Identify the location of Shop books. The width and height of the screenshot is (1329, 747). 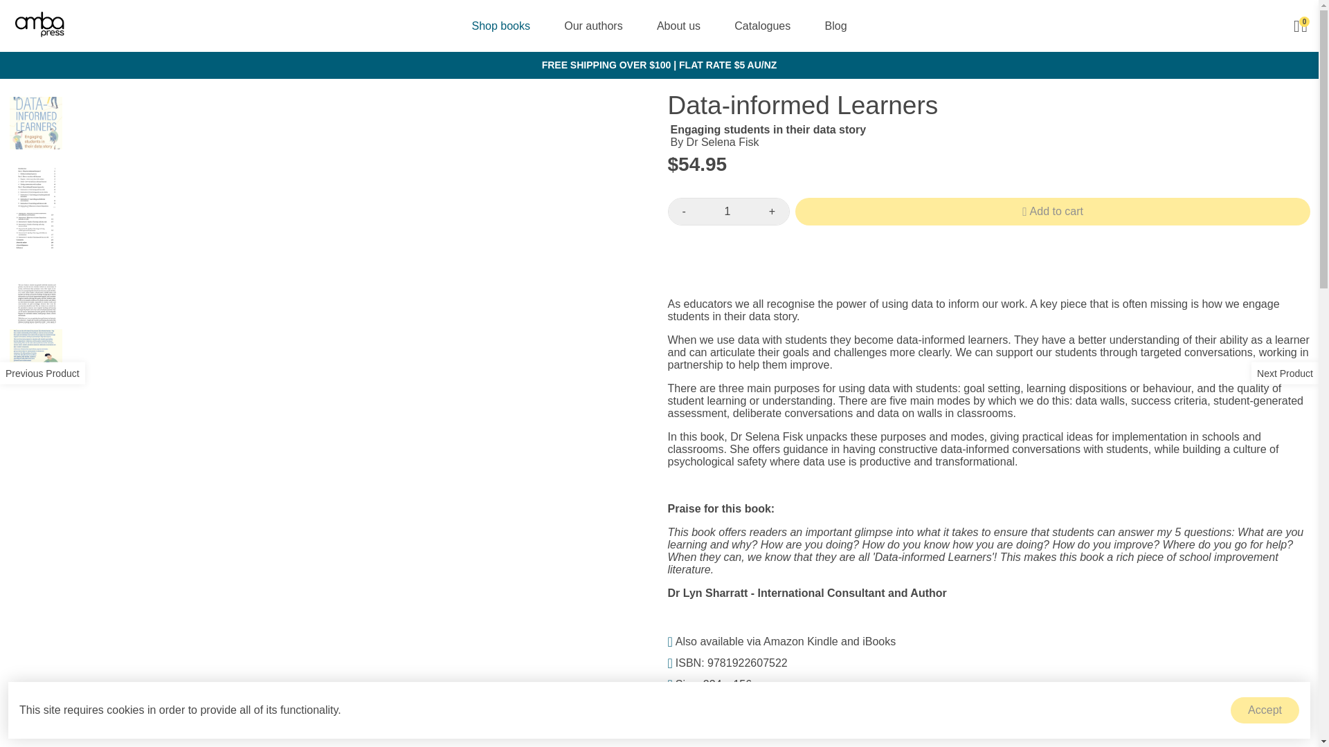
(500, 26).